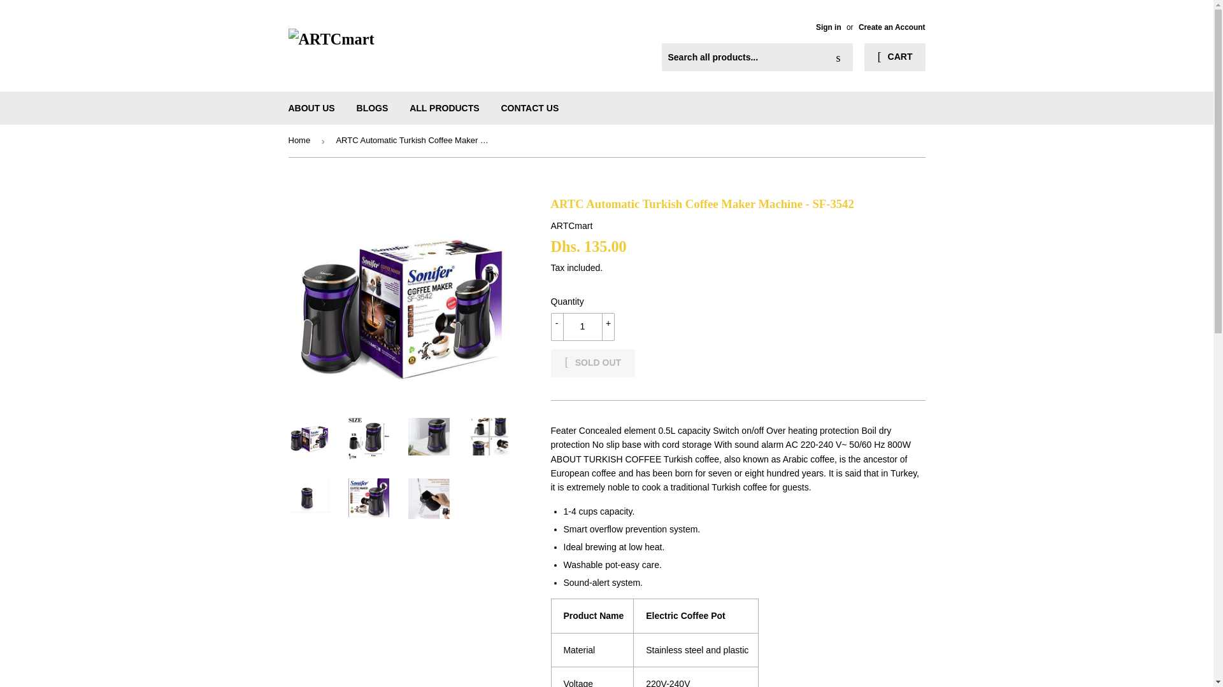 This screenshot has height=687, width=1223. What do you see at coordinates (530, 108) in the screenshot?
I see `CONTACT US` at bounding box center [530, 108].